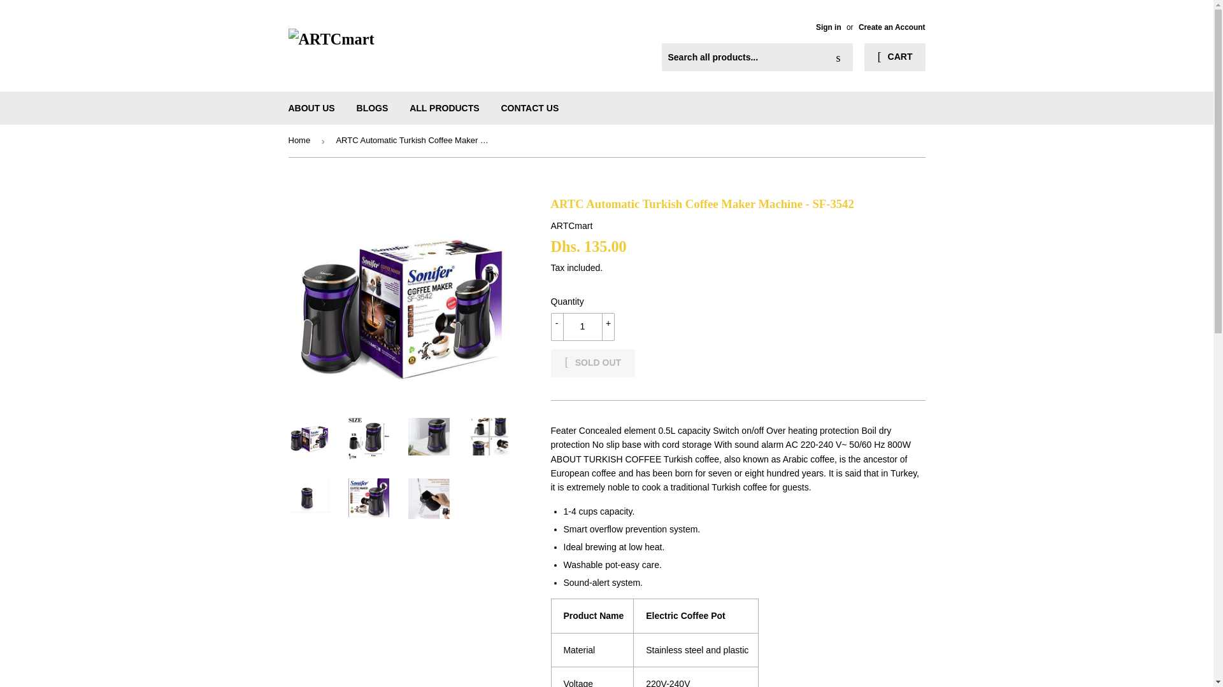 This screenshot has height=687, width=1223. What do you see at coordinates (530, 108) in the screenshot?
I see `CONTACT US` at bounding box center [530, 108].